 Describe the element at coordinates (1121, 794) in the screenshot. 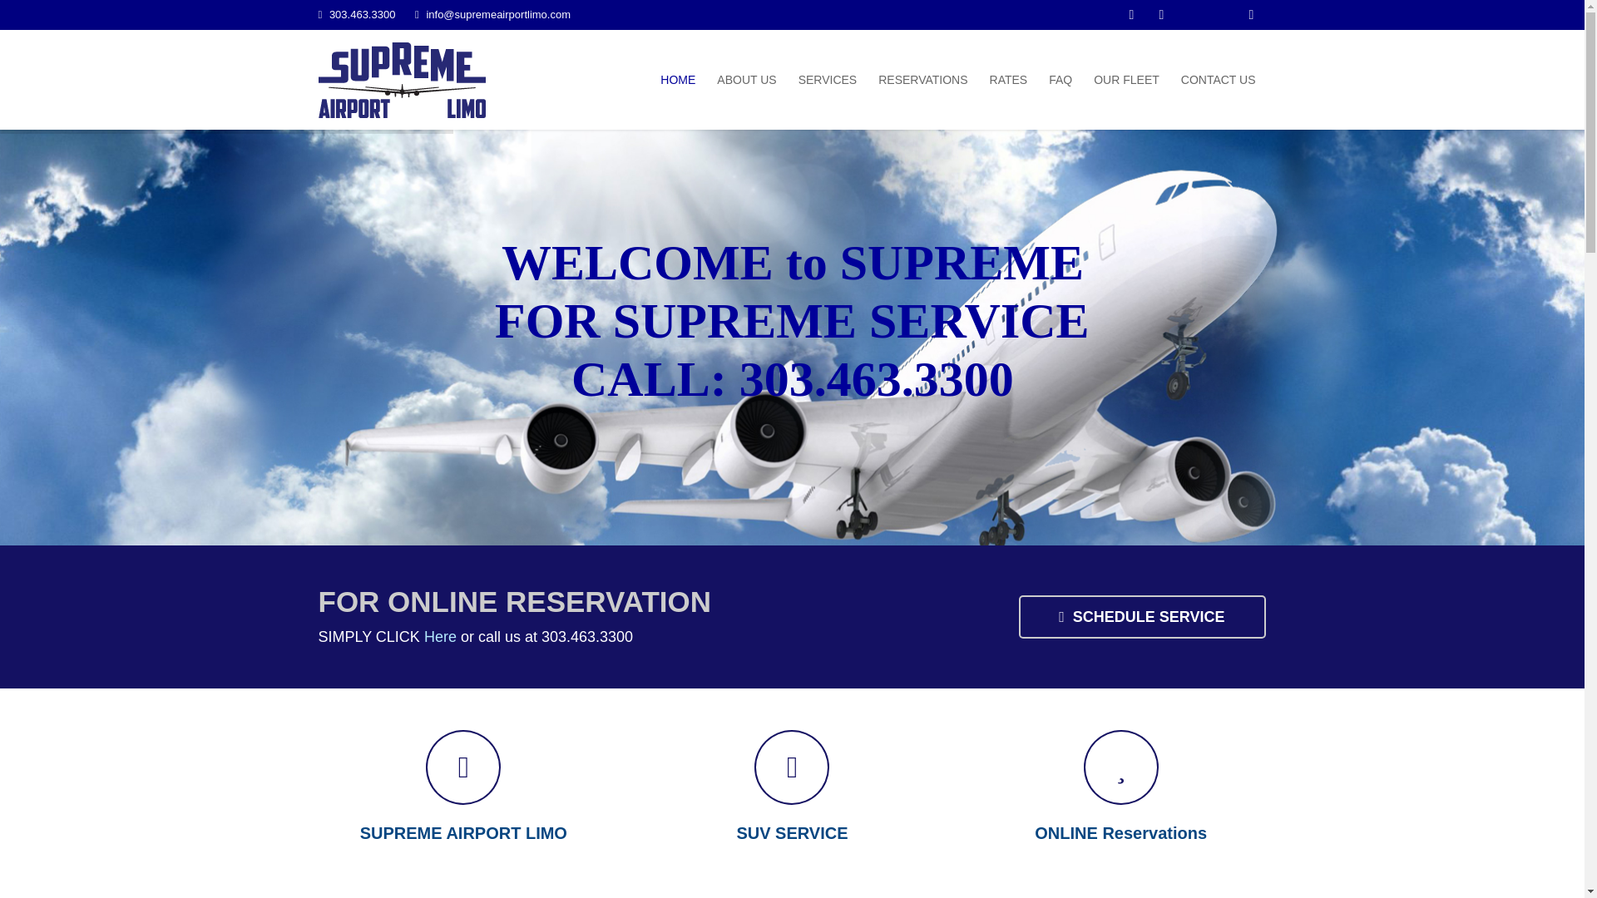

I see `ONLINE Reservations` at that location.